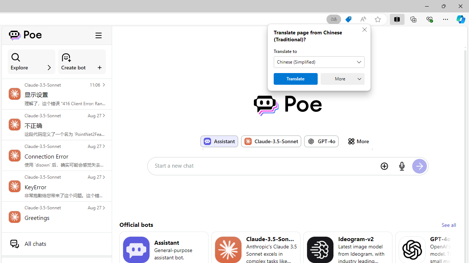 Image resolution: width=469 pixels, height=263 pixels. I want to click on Bot image for GPT-4o-Mini, so click(412, 250).